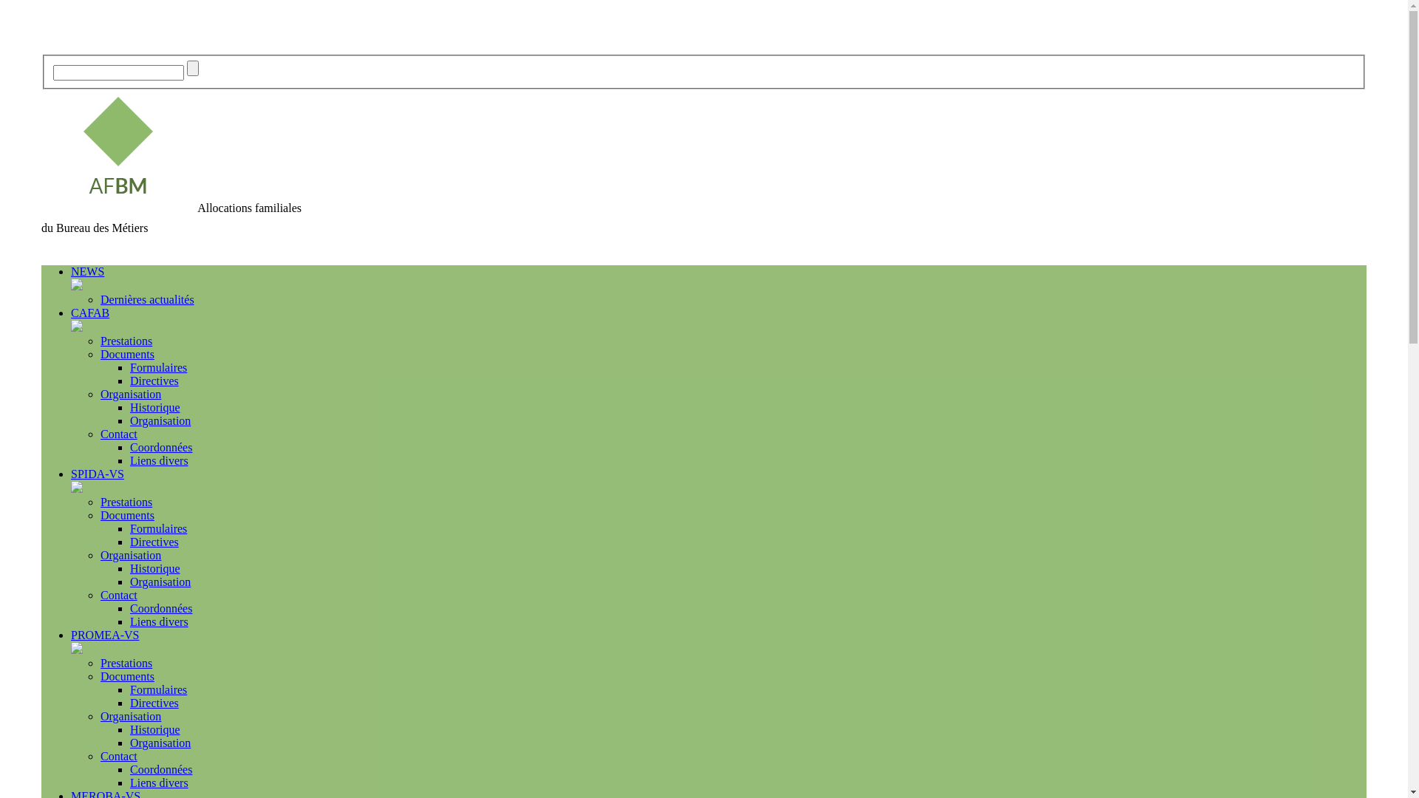 The width and height of the screenshot is (1419, 798). I want to click on Organisation, so click(131, 556).